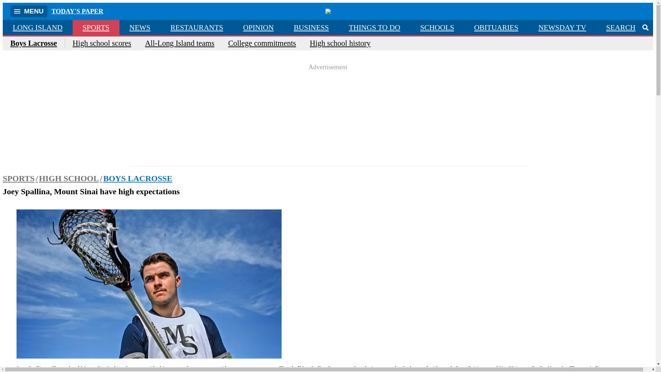 Image resolution: width=661 pixels, height=372 pixels. What do you see at coordinates (102, 43) in the screenshot?
I see `High school scores` at bounding box center [102, 43].